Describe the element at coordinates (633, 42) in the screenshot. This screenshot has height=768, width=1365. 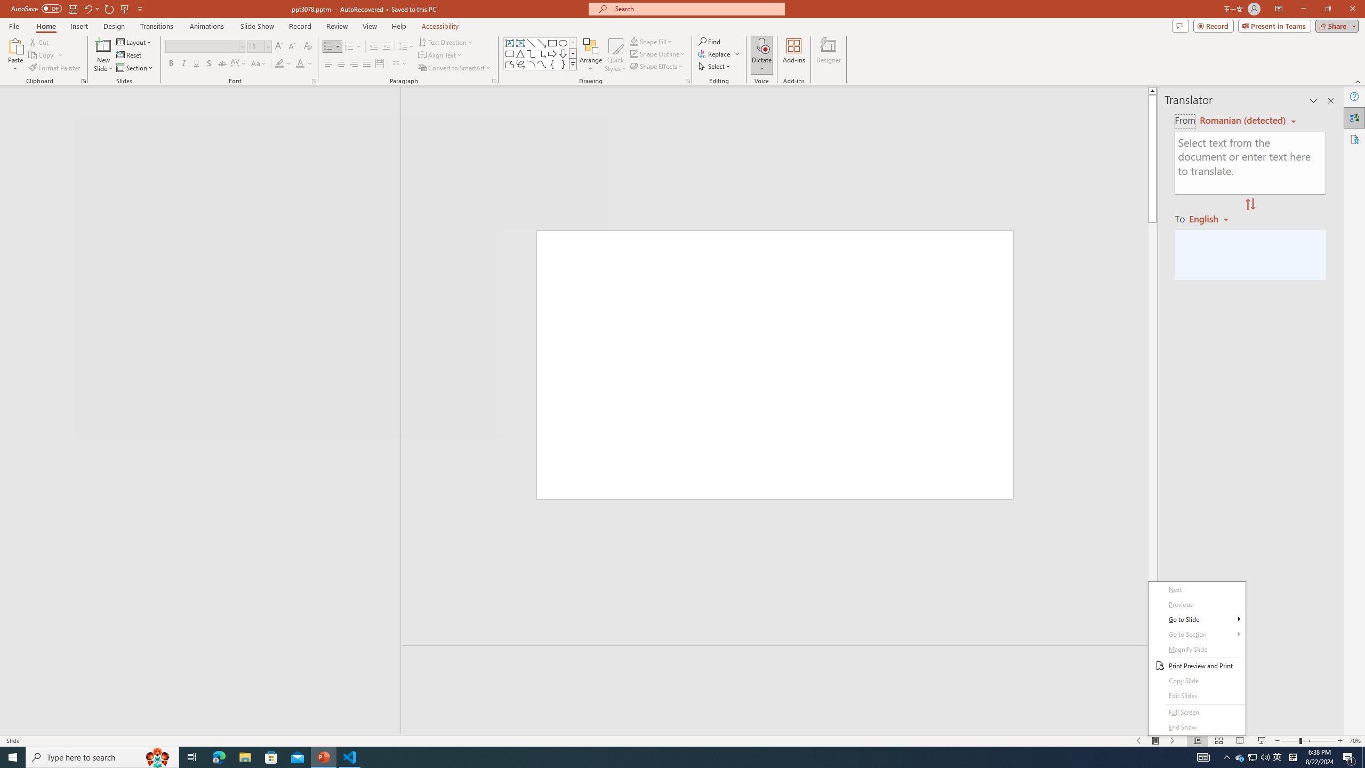
I see `Shape Fill Dark Green, Accent 2` at that location.